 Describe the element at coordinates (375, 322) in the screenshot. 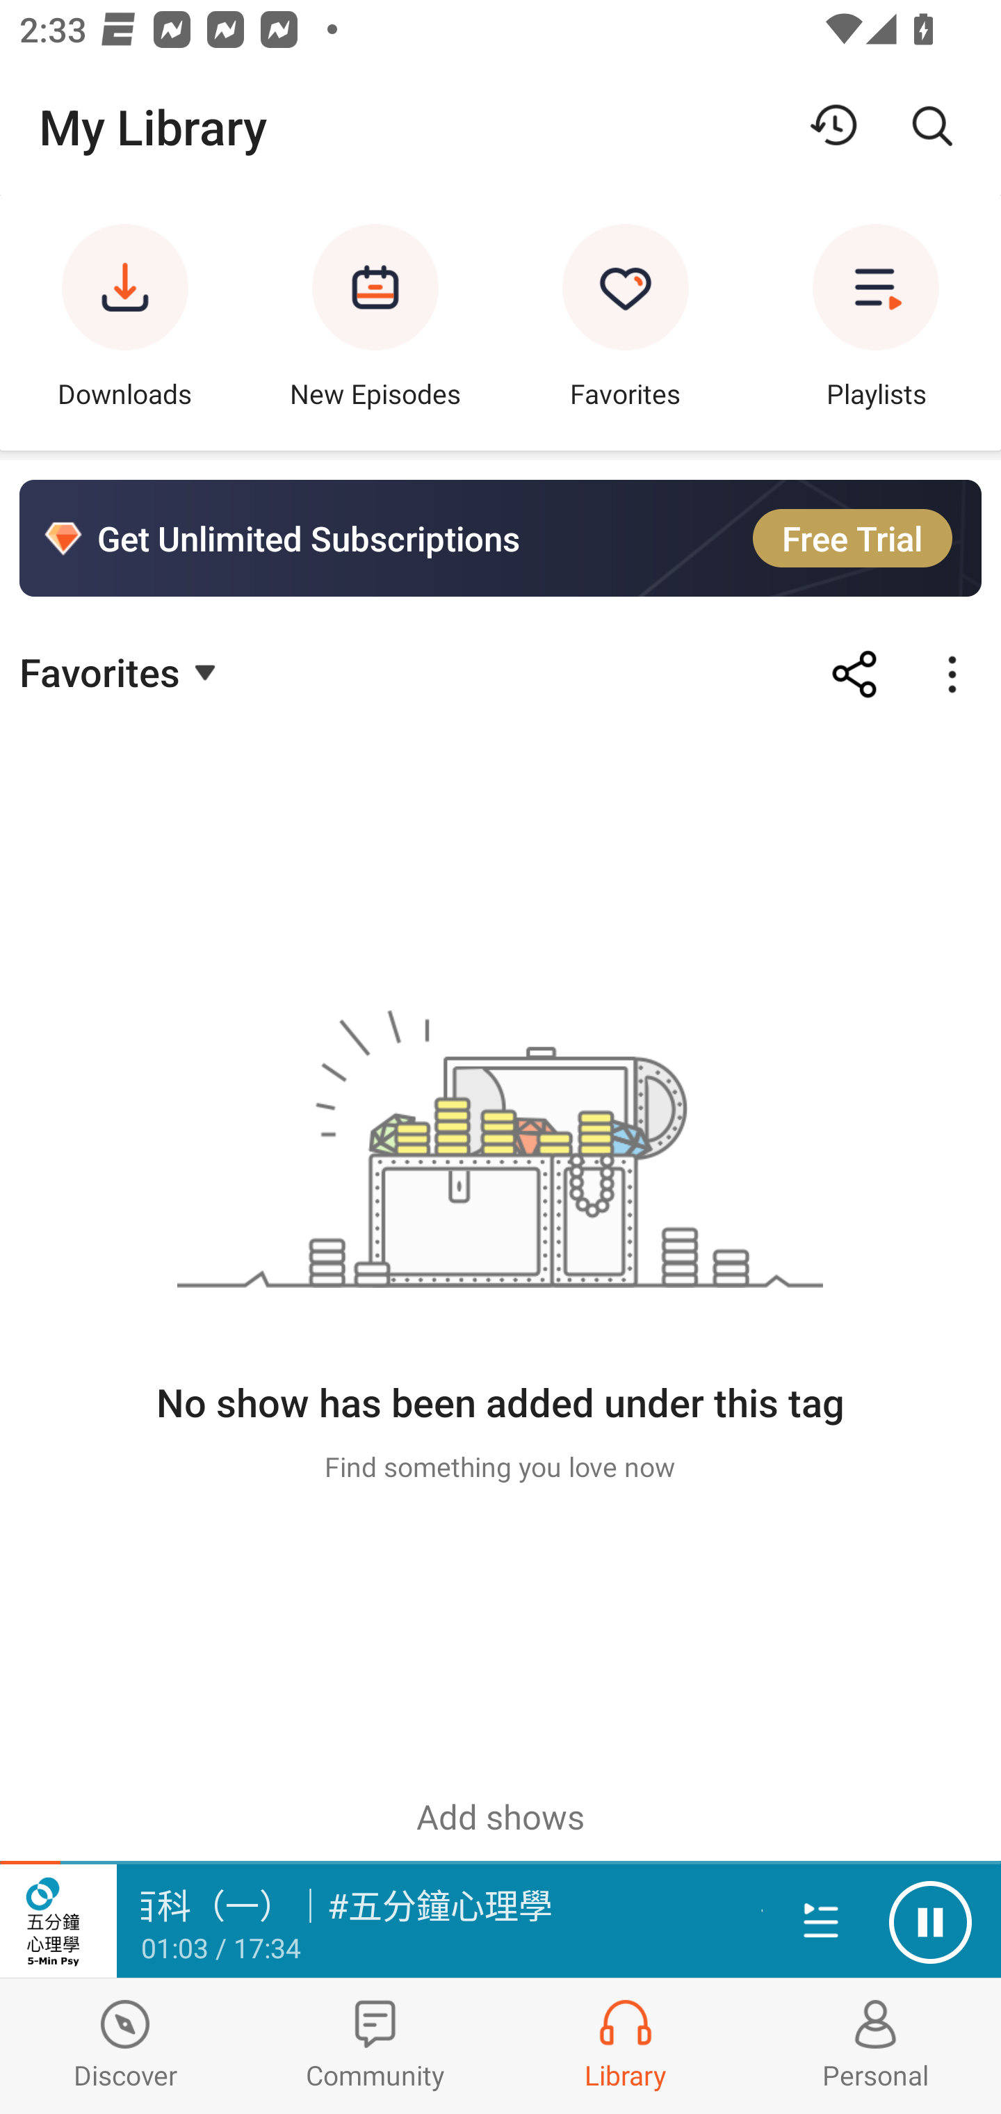

I see `New Episodes` at that location.